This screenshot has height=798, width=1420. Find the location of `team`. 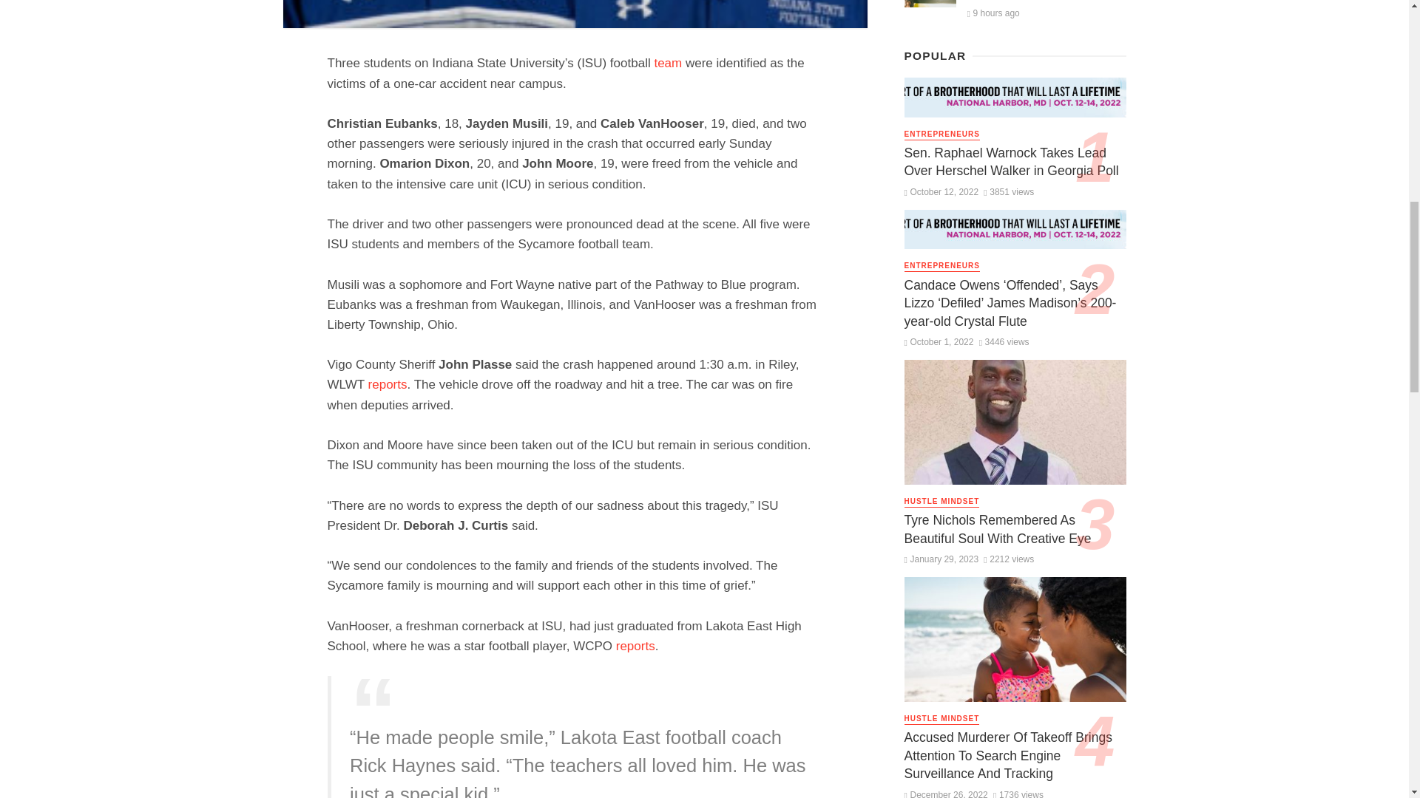

team is located at coordinates (667, 63).